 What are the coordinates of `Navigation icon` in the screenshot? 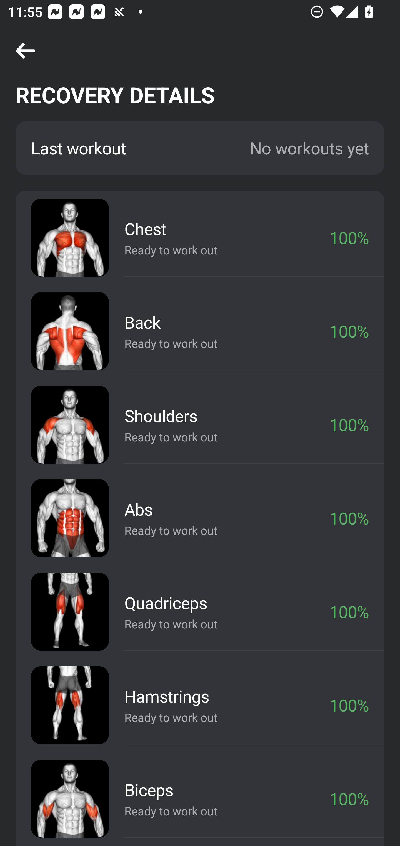 It's located at (25, 51).